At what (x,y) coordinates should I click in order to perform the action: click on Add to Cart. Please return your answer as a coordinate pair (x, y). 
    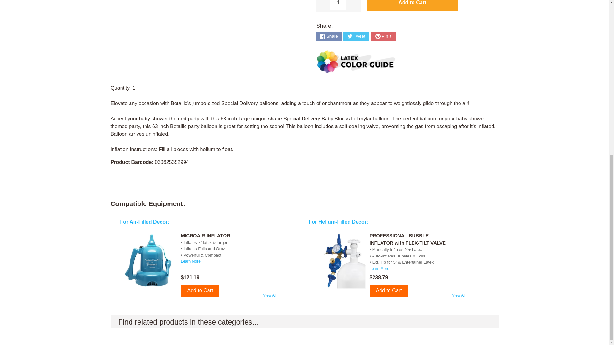
    Looking at the image, I should click on (200, 291).